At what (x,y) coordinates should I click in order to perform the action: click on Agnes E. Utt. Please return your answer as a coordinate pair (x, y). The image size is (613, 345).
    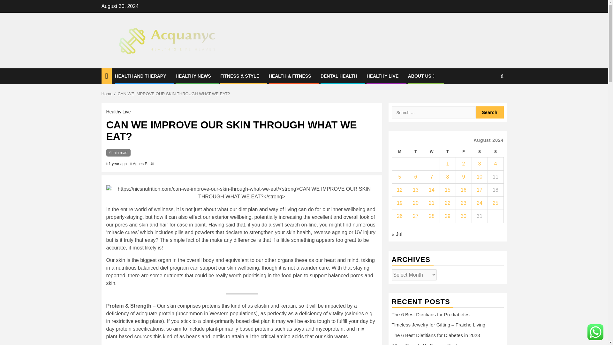
    Looking at the image, I should click on (144, 164).